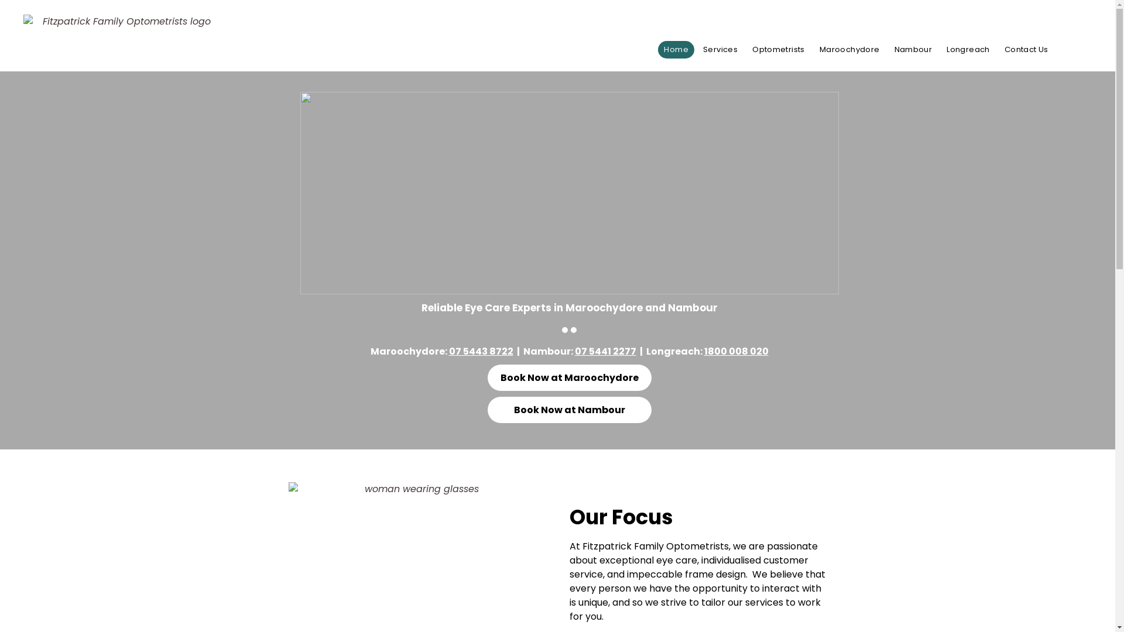 The image size is (1124, 632). Describe the element at coordinates (469, 13) in the screenshot. I see `07 5443 8722` at that location.